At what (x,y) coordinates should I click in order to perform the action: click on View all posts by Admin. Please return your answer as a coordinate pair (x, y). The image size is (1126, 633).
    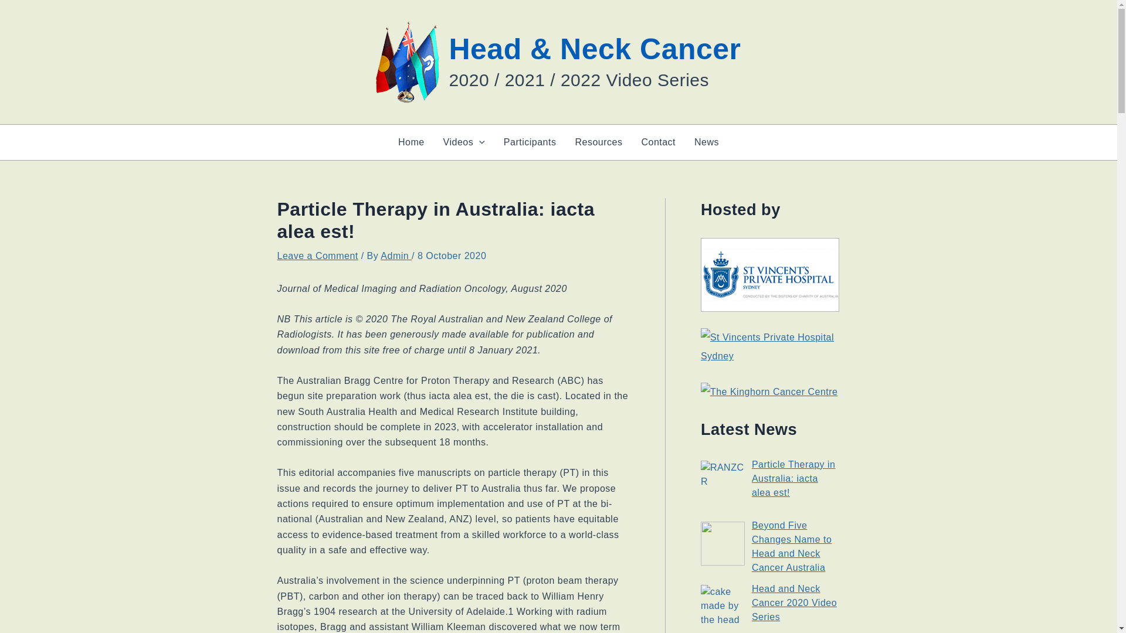
    Looking at the image, I should click on (396, 256).